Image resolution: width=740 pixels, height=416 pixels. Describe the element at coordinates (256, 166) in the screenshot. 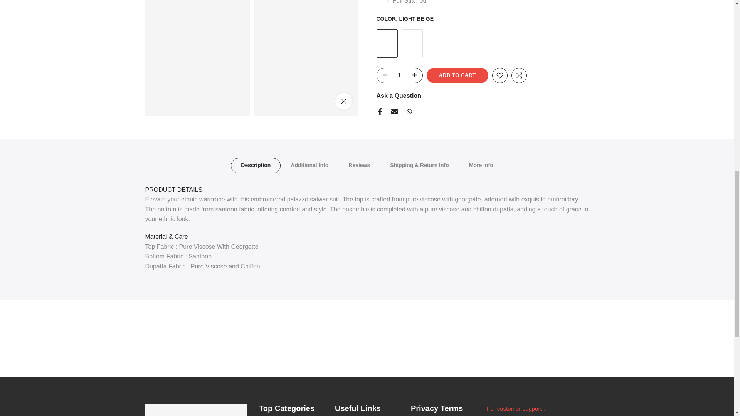

I see `Description` at that location.